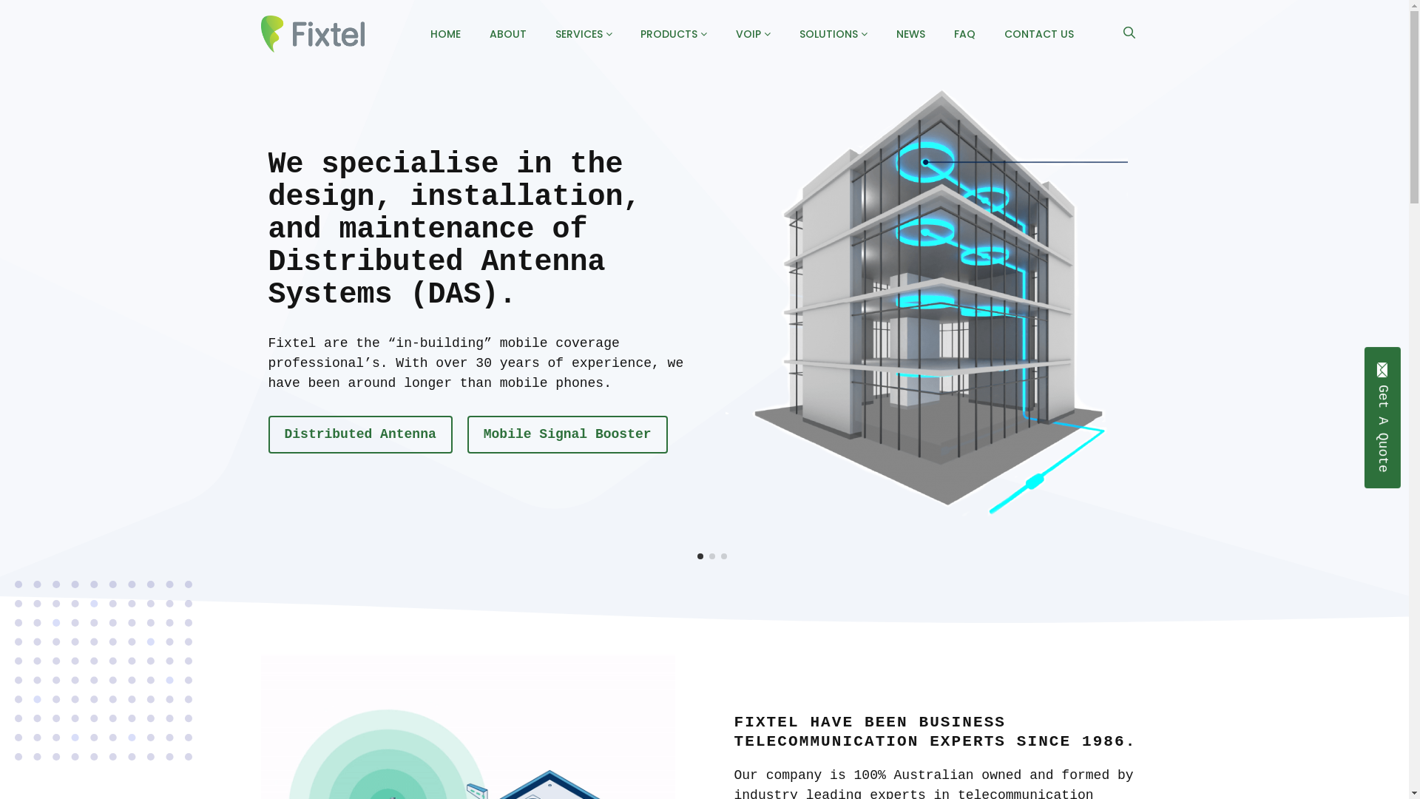  I want to click on VOIP, so click(753, 34).